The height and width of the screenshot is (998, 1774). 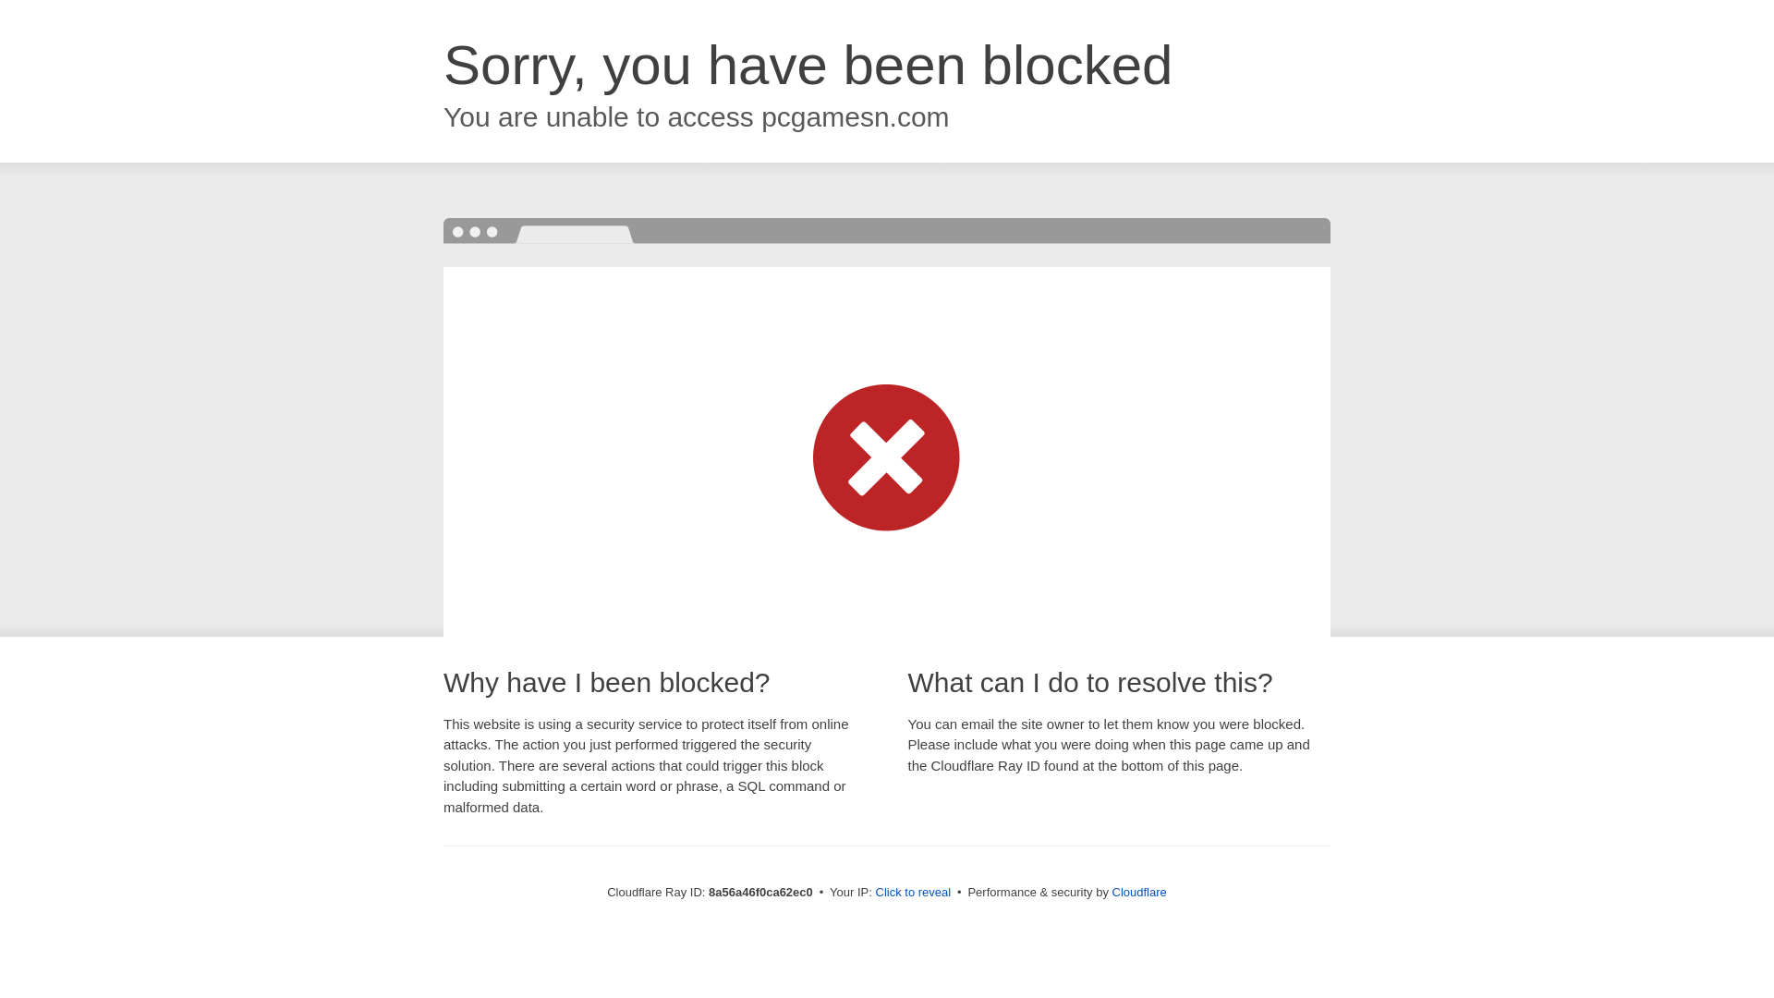 What do you see at coordinates (1139, 892) in the screenshot?
I see `Cloudflare` at bounding box center [1139, 892].